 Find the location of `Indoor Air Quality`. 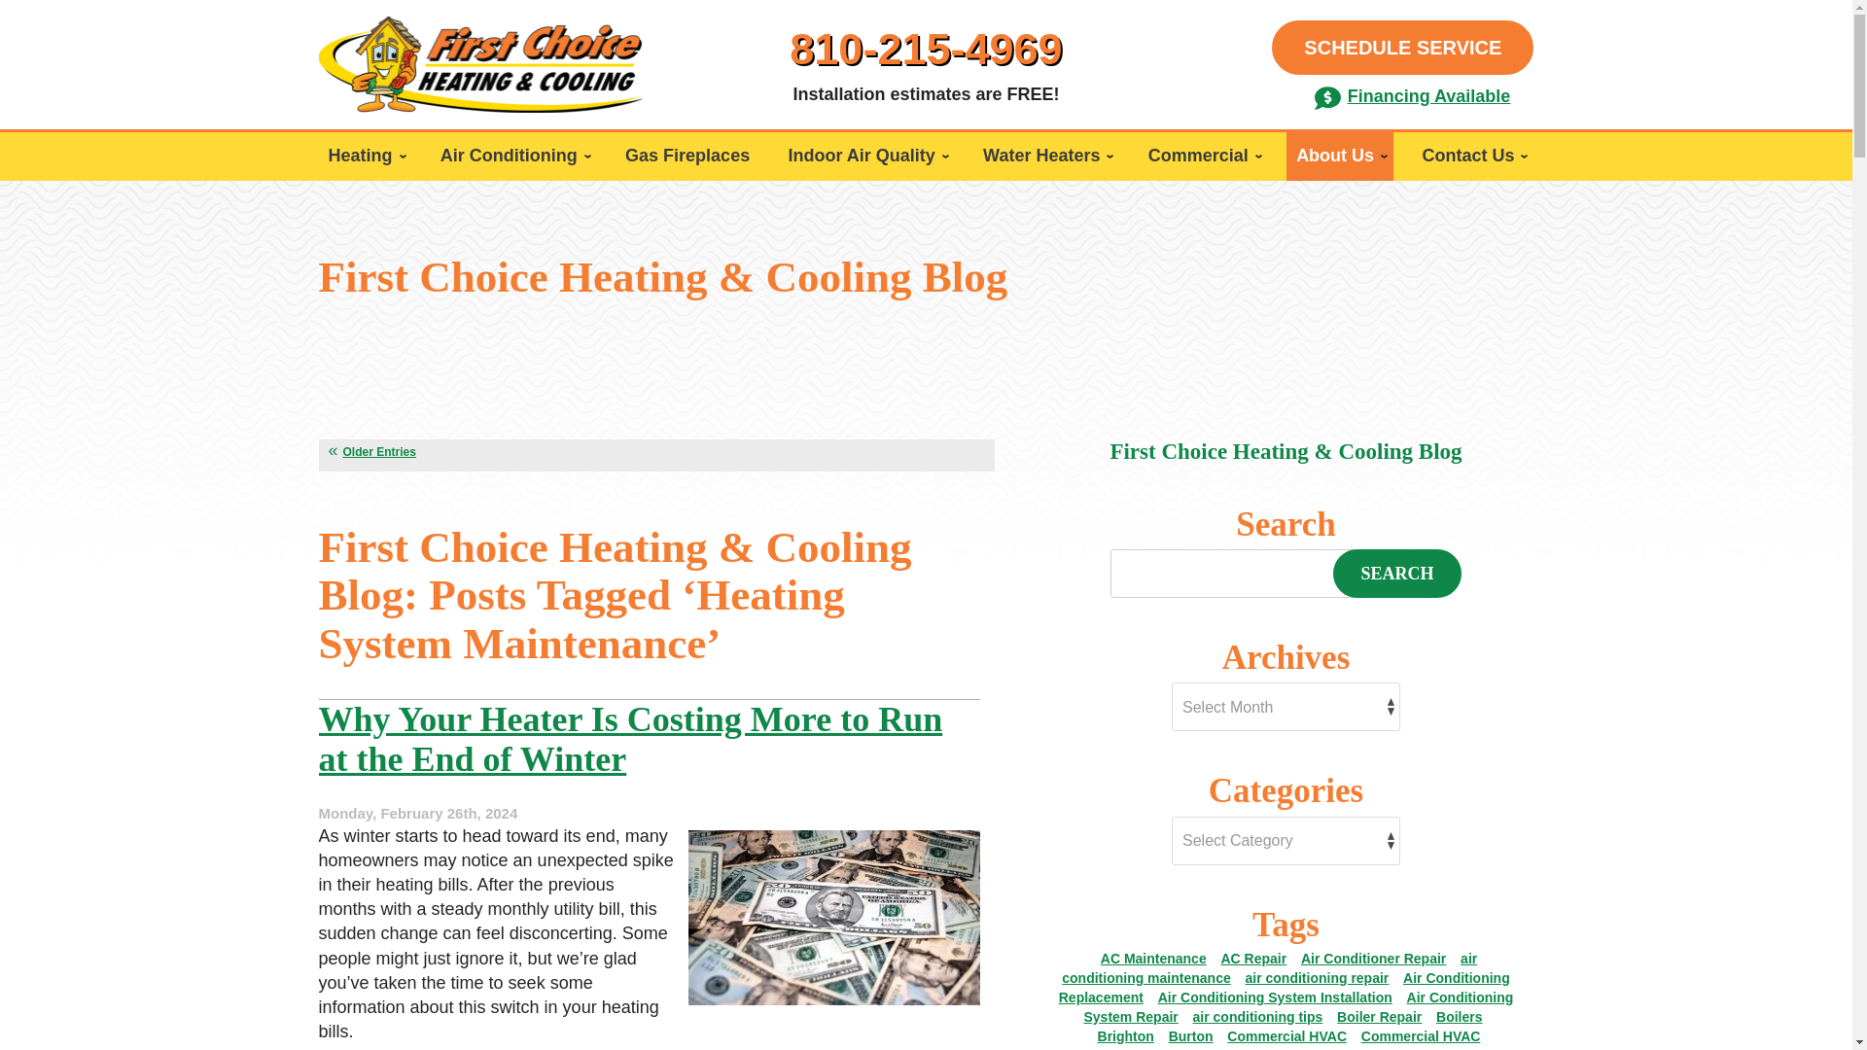

Indoor Air Quality is located at coordinates (865, 156).